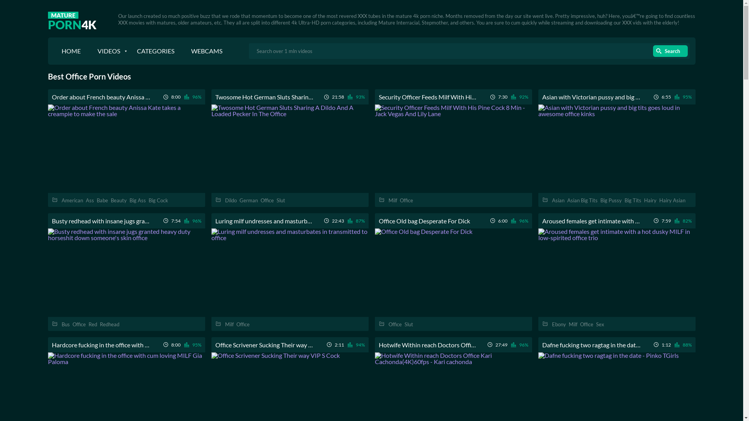 The image size is (749, 421). Describe the element at coordinates (90, 200) in the screenshot. I see `Ass` at that location.